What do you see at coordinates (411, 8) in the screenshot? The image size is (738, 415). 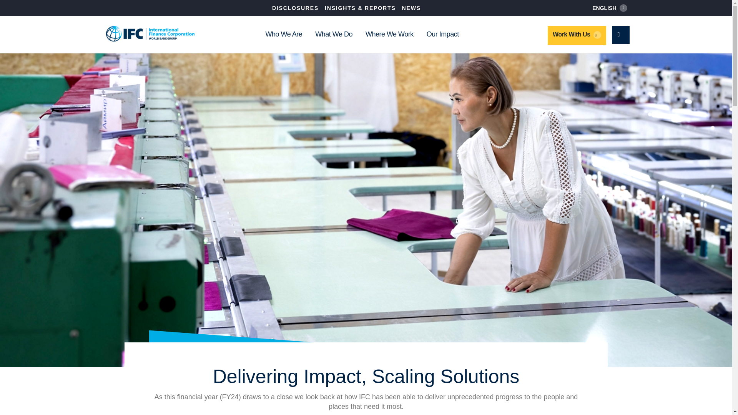 I see `NEWS` at bounding box center [411, 8].